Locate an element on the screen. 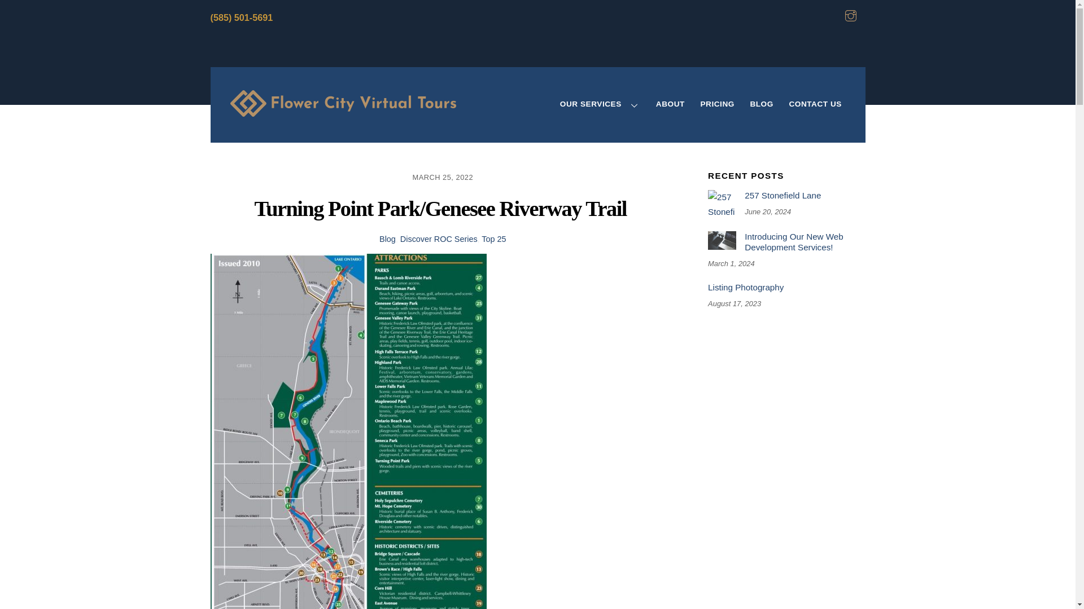 Image resolution: width=1084 pixels, height=609 pixels. PRICING is located at coordinates (717, 105).